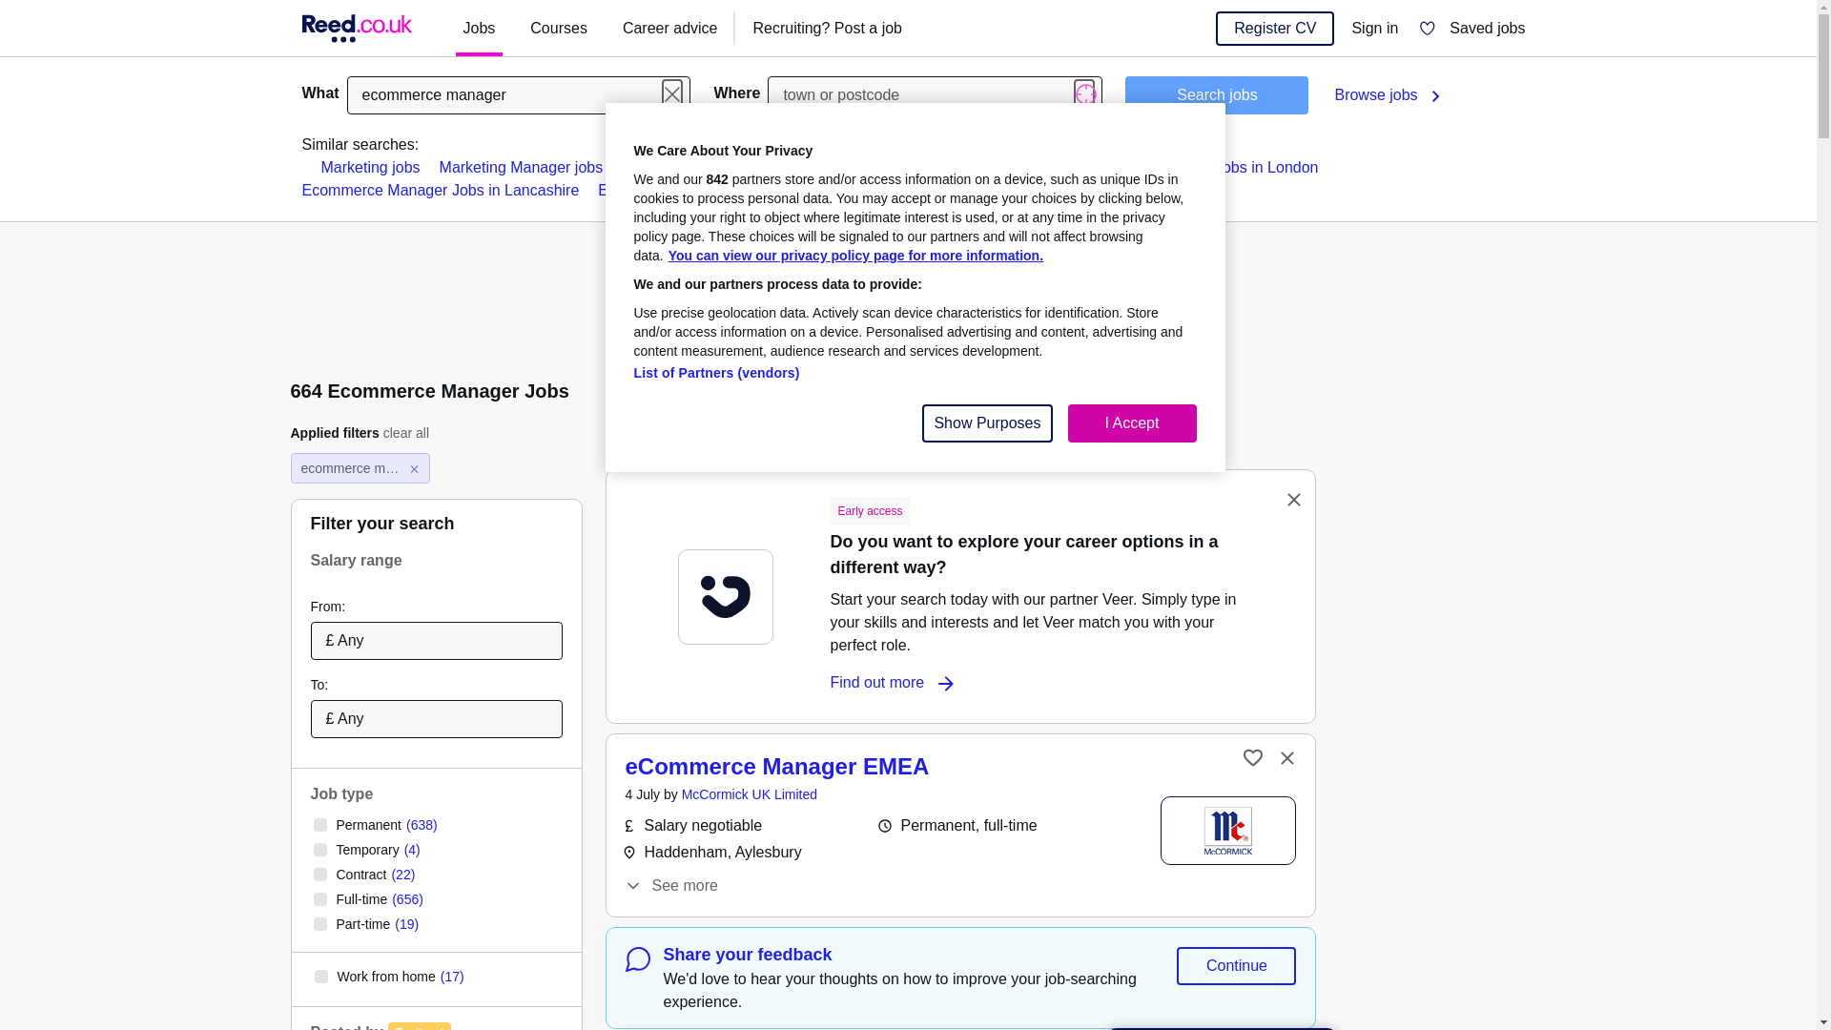 Image resolution: width=1831 pixels, height=1030 pixels. Describe the element at coordinates (670, 885) in the screenshot. I see `See more` at that location.